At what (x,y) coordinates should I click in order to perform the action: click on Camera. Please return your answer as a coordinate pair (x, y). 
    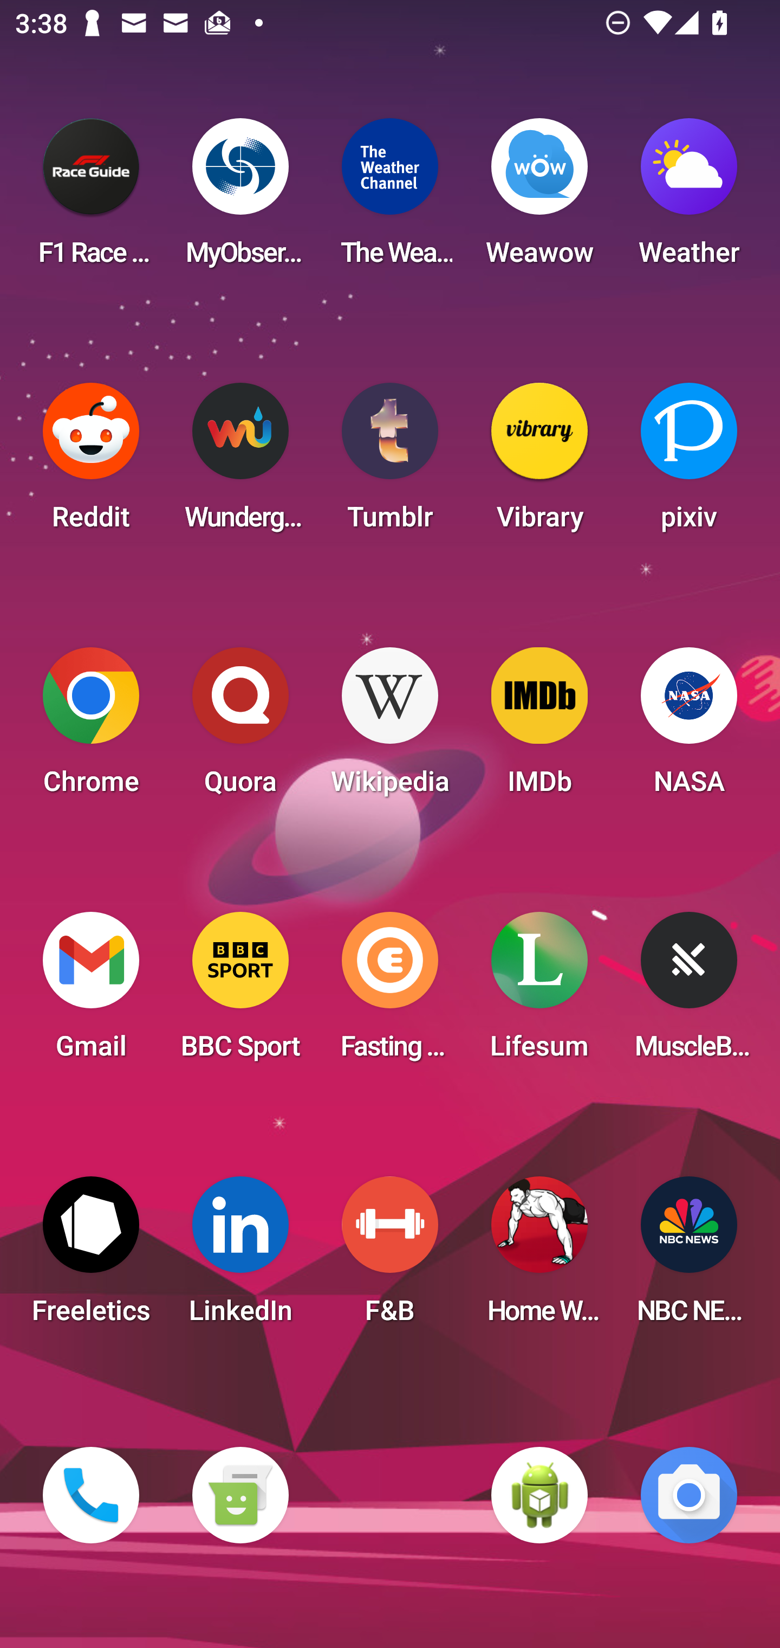
    Looking at the image, I should click on (689, 1495).